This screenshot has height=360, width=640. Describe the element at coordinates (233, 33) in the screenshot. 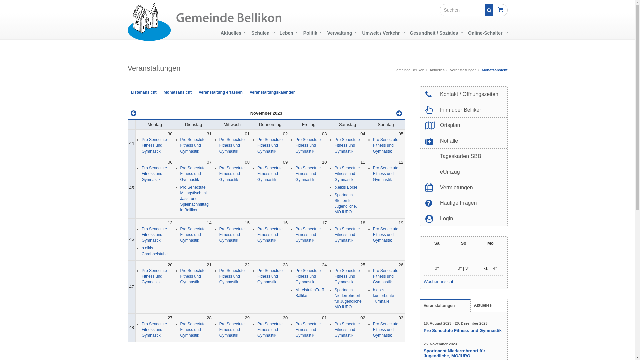

I see `Aktuelles` at that location.